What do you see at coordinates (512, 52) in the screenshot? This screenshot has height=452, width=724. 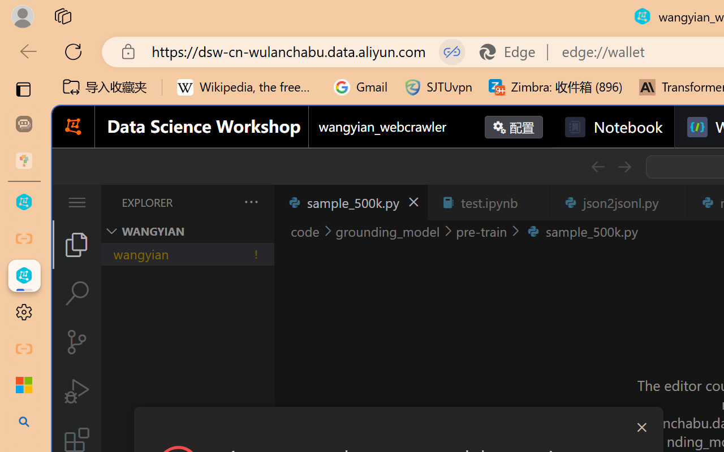 I see `Edge` at bounding box center [512, 52].